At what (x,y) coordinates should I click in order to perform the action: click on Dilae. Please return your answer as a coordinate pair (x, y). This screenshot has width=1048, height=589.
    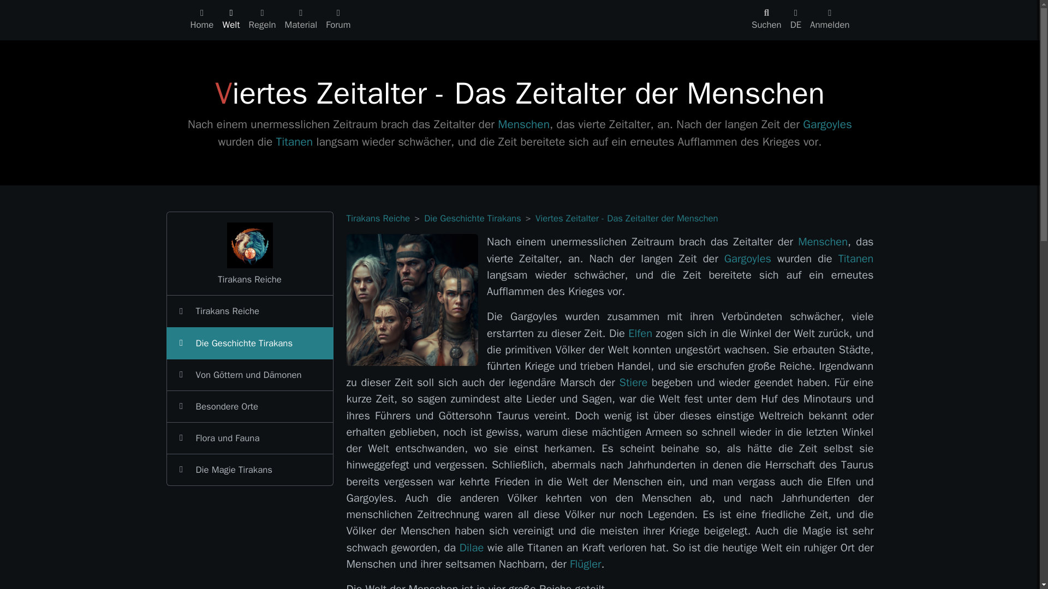
    Looking at the image, I should click on (472, 548).